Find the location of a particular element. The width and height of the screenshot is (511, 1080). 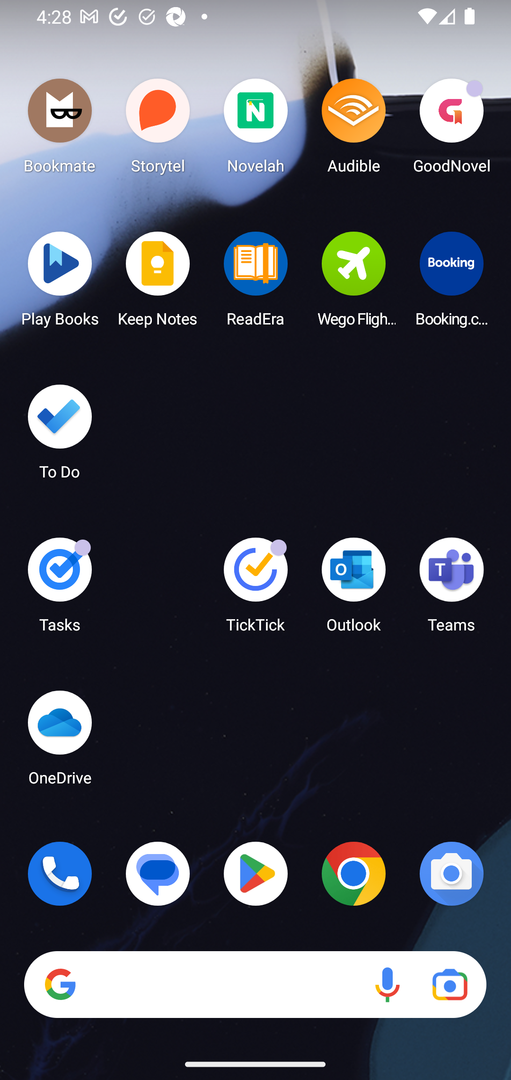

Voice search is located at coordinates (387, 985).